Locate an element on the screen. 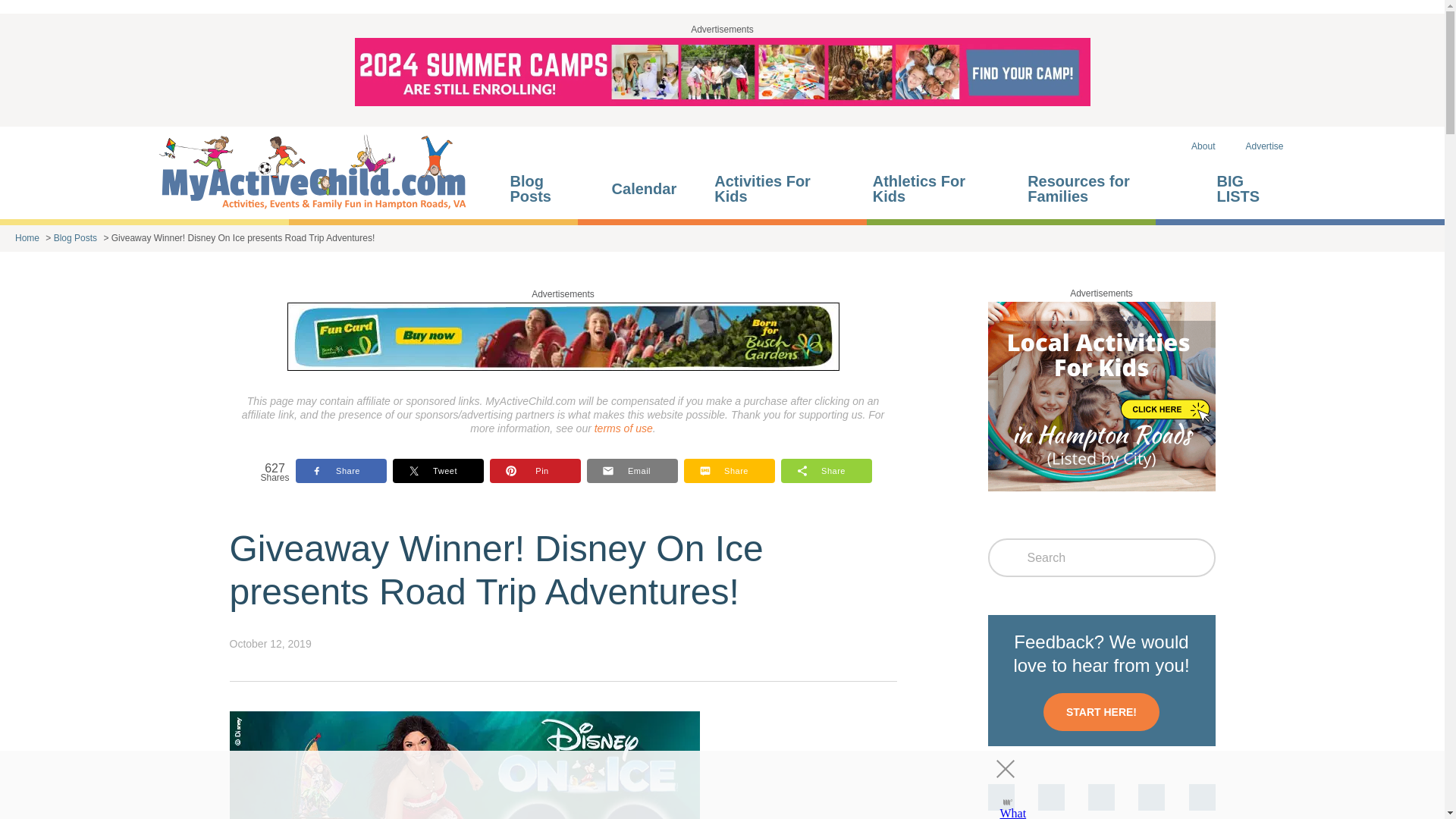 This screenshot has width=1456, height=819. Blog Posts is located at coordinates (544, 189).